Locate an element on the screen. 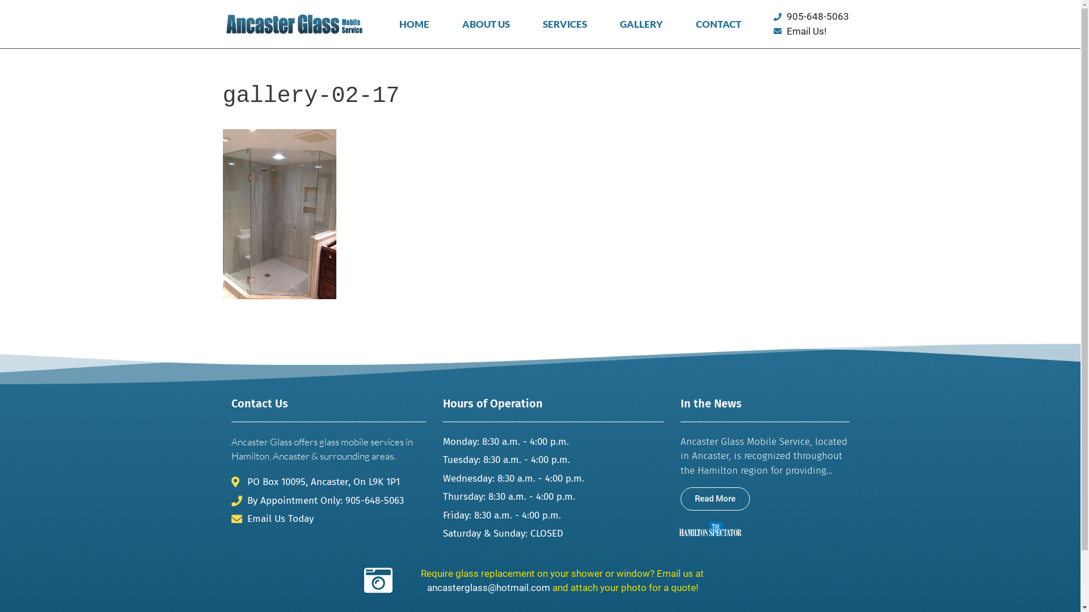 The width and height of the screenshot is (1089, 612). GALLERY is located at coordinates (641, 24).